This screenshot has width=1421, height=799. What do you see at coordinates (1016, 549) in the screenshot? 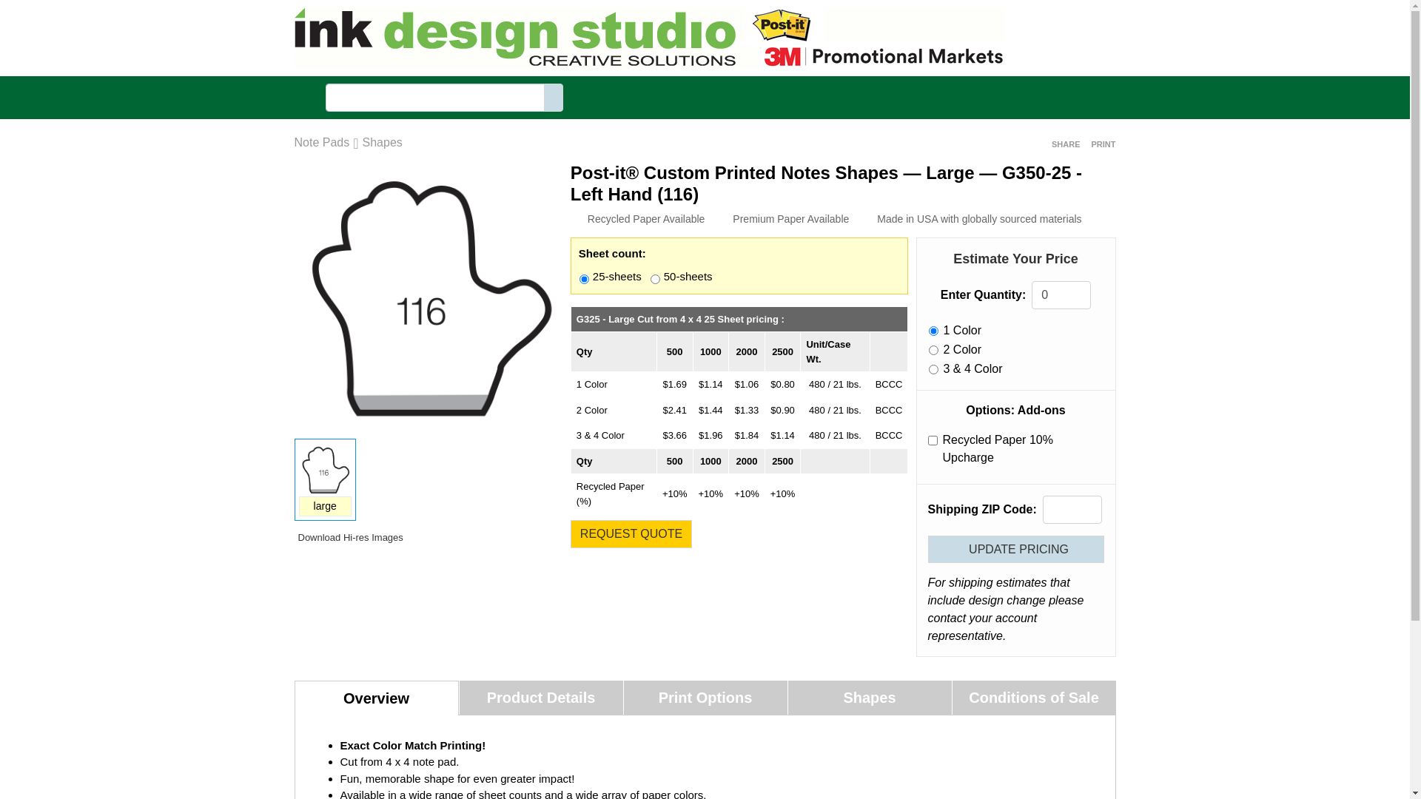
I see `UPDATE PRICING` at bounding box center [1016, 549].